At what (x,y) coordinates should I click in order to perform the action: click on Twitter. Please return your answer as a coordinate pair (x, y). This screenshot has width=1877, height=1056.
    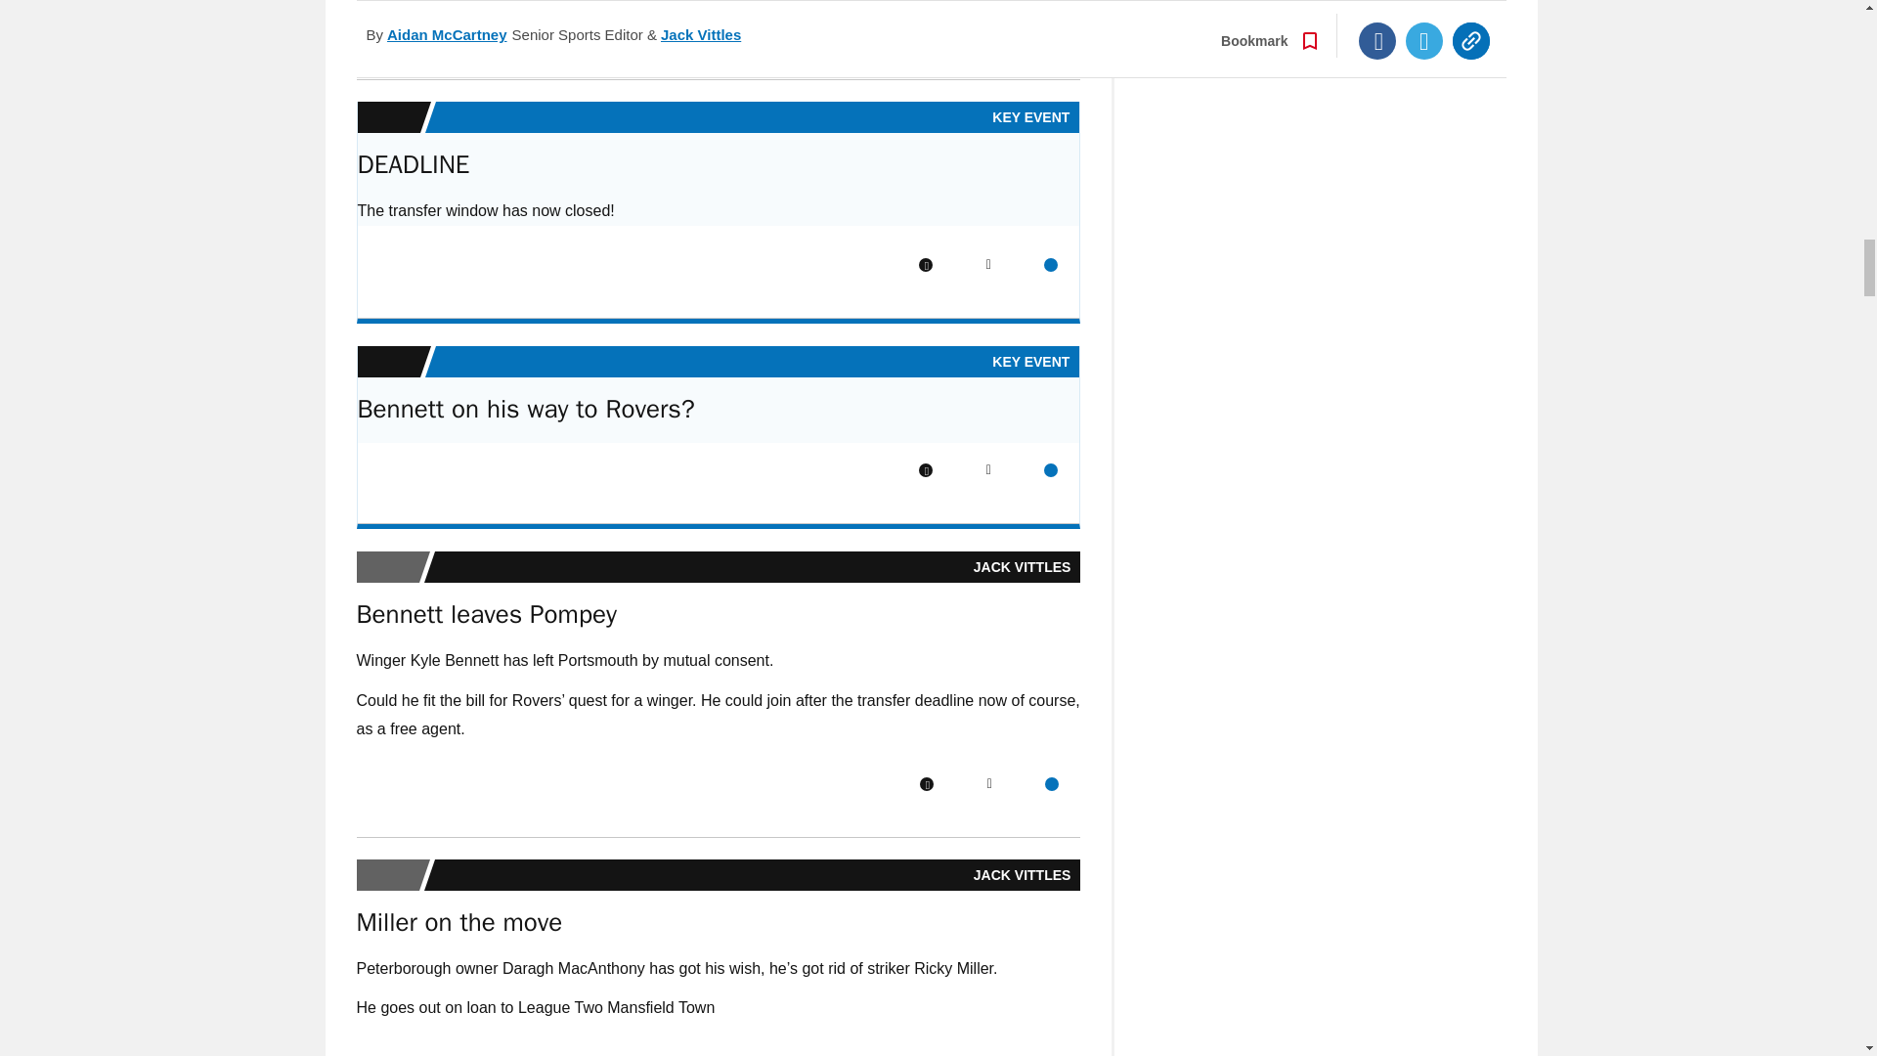
    Looking at the image, I should click on (987, 264).